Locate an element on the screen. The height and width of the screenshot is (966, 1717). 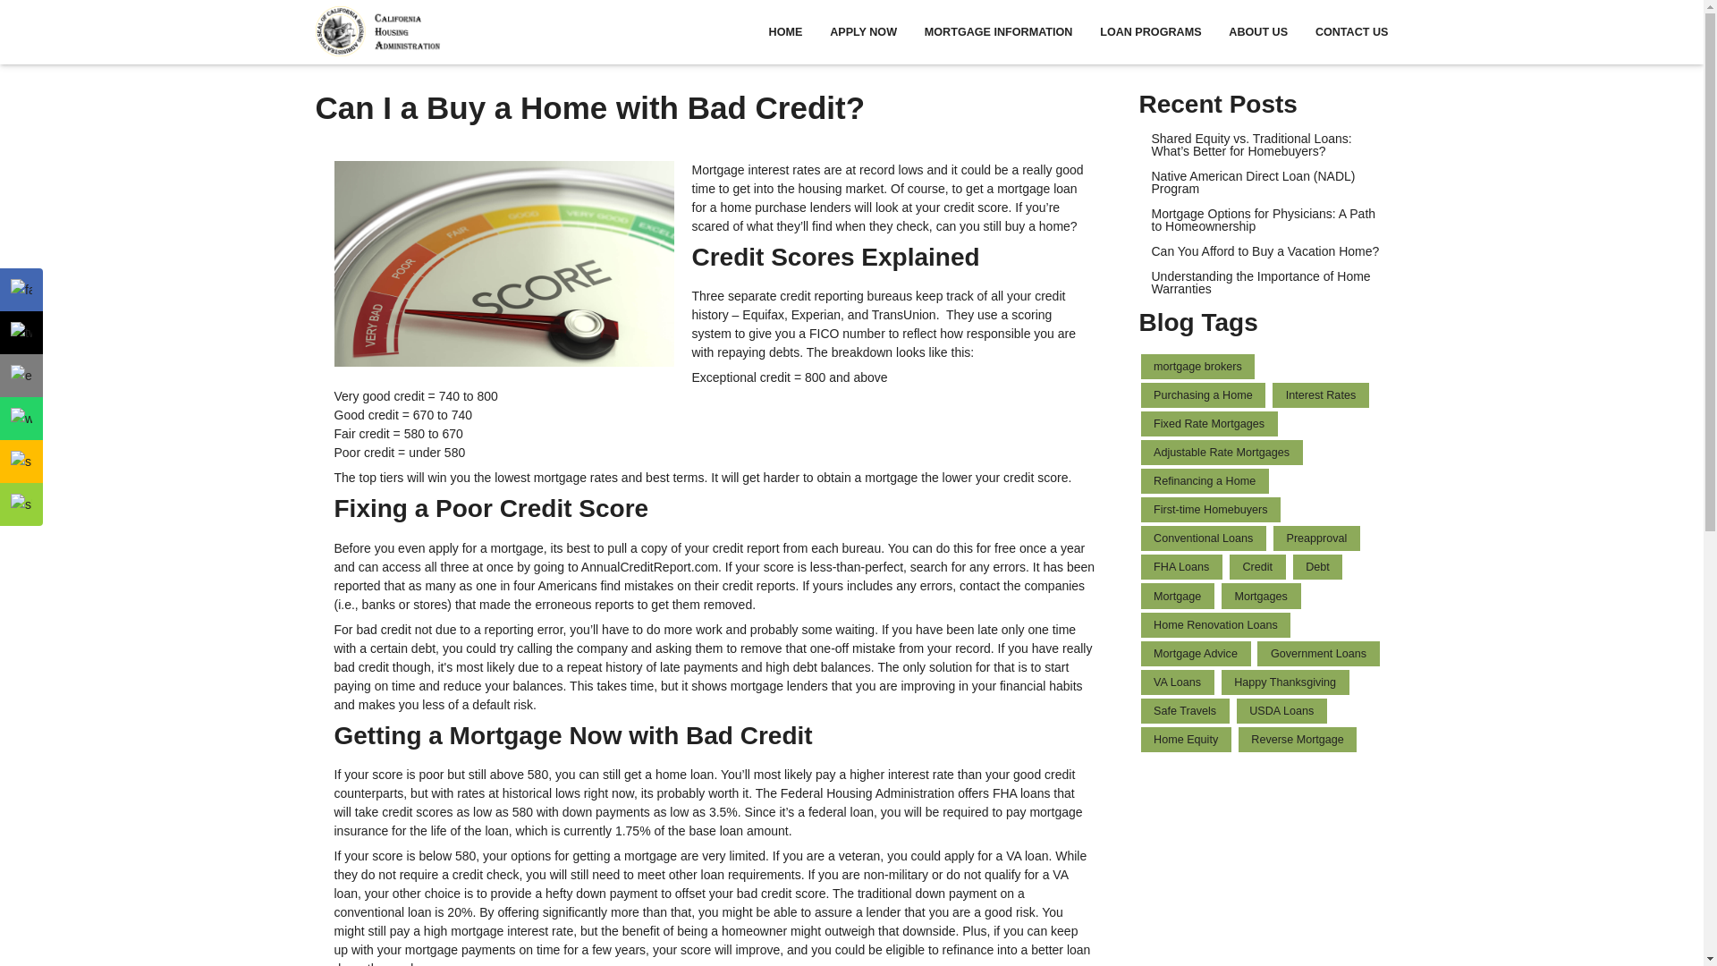
CONTACT US is located at coordinates (1344, 32).